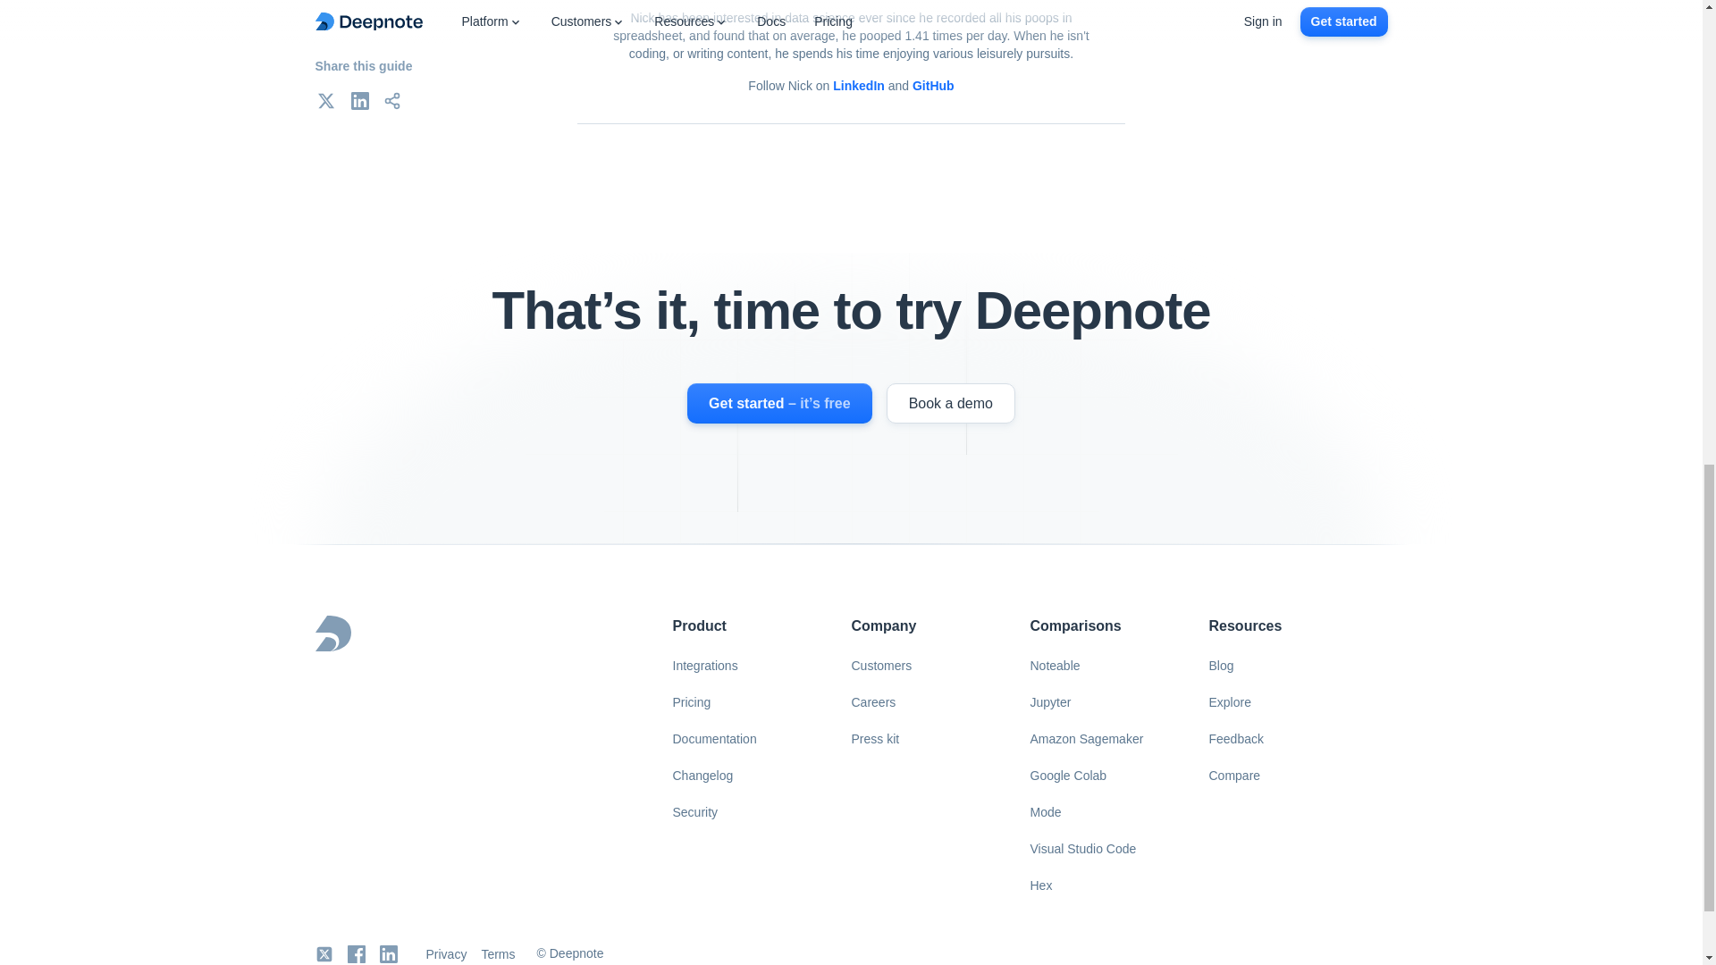 Image resolution: width=1716 pixels, height=965 pixels. I want to click on Customers, so click(881, 667).